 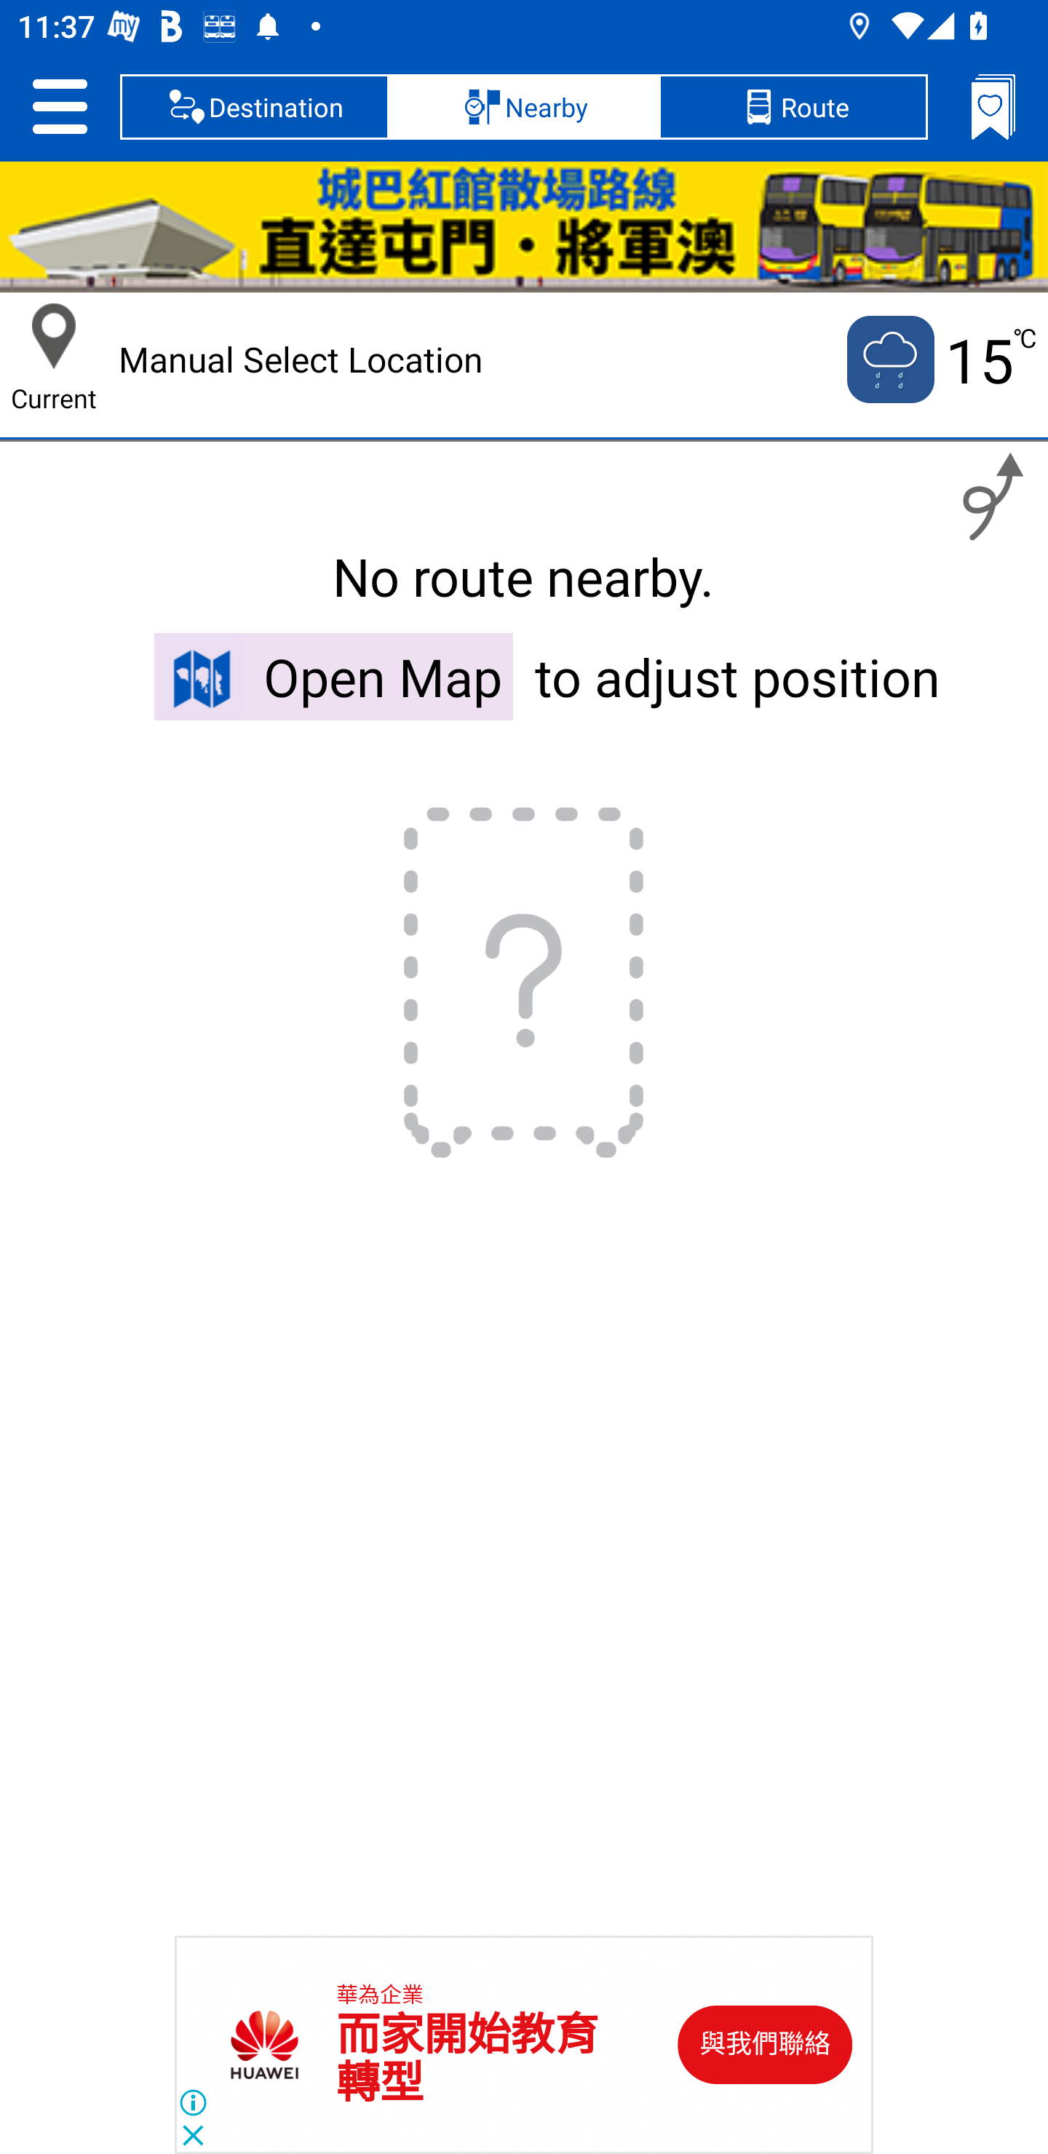 I want to click on Bookmarks, so click(x=993, y=106).